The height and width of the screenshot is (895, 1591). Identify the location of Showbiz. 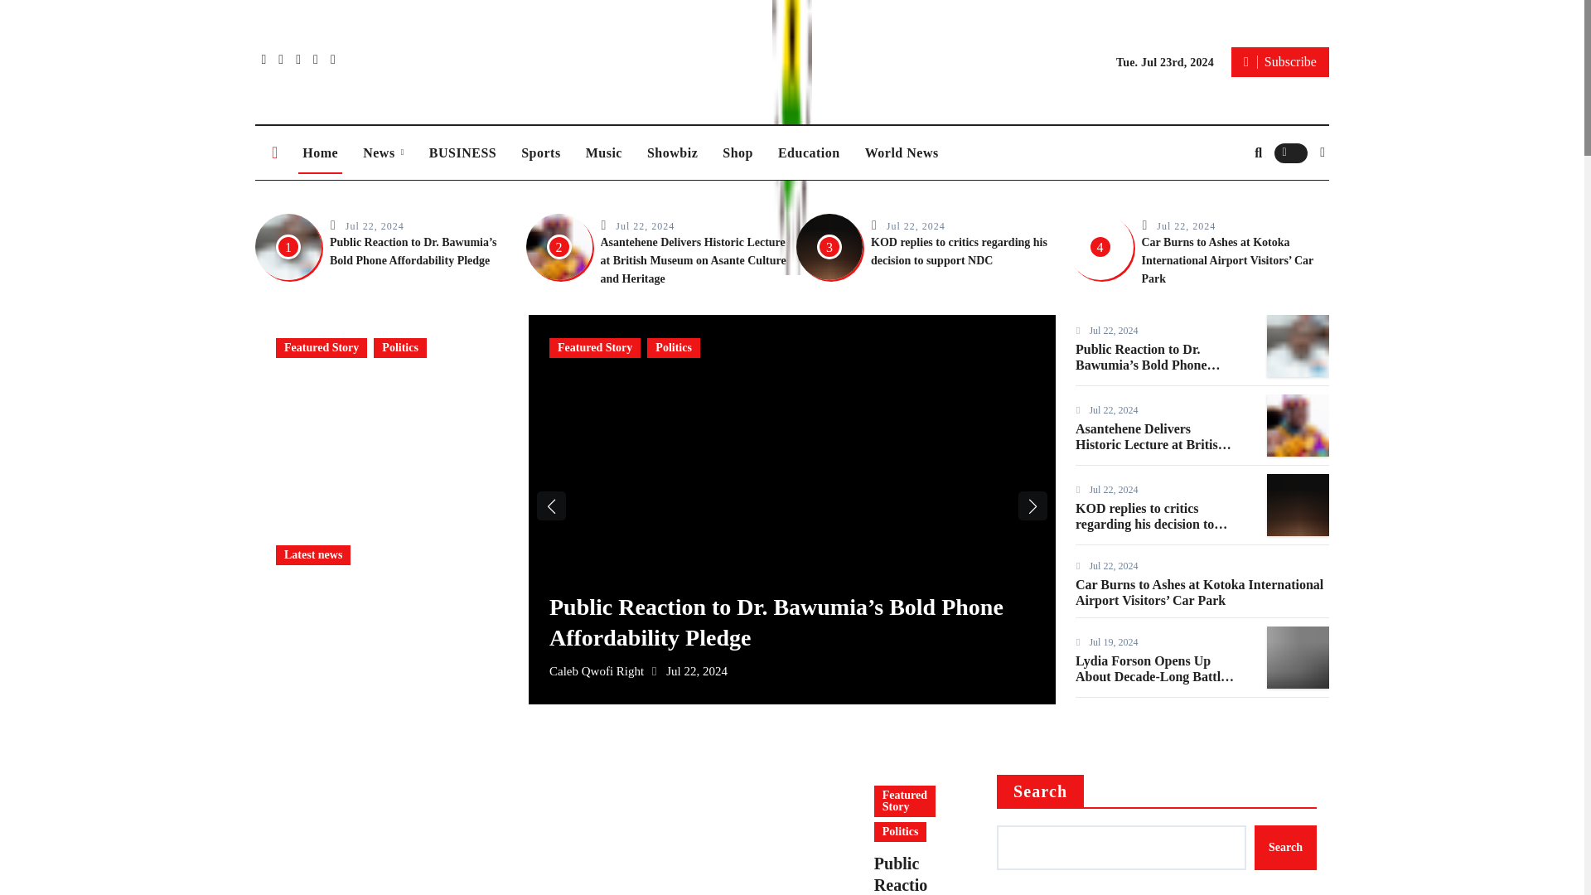
(672, 152).